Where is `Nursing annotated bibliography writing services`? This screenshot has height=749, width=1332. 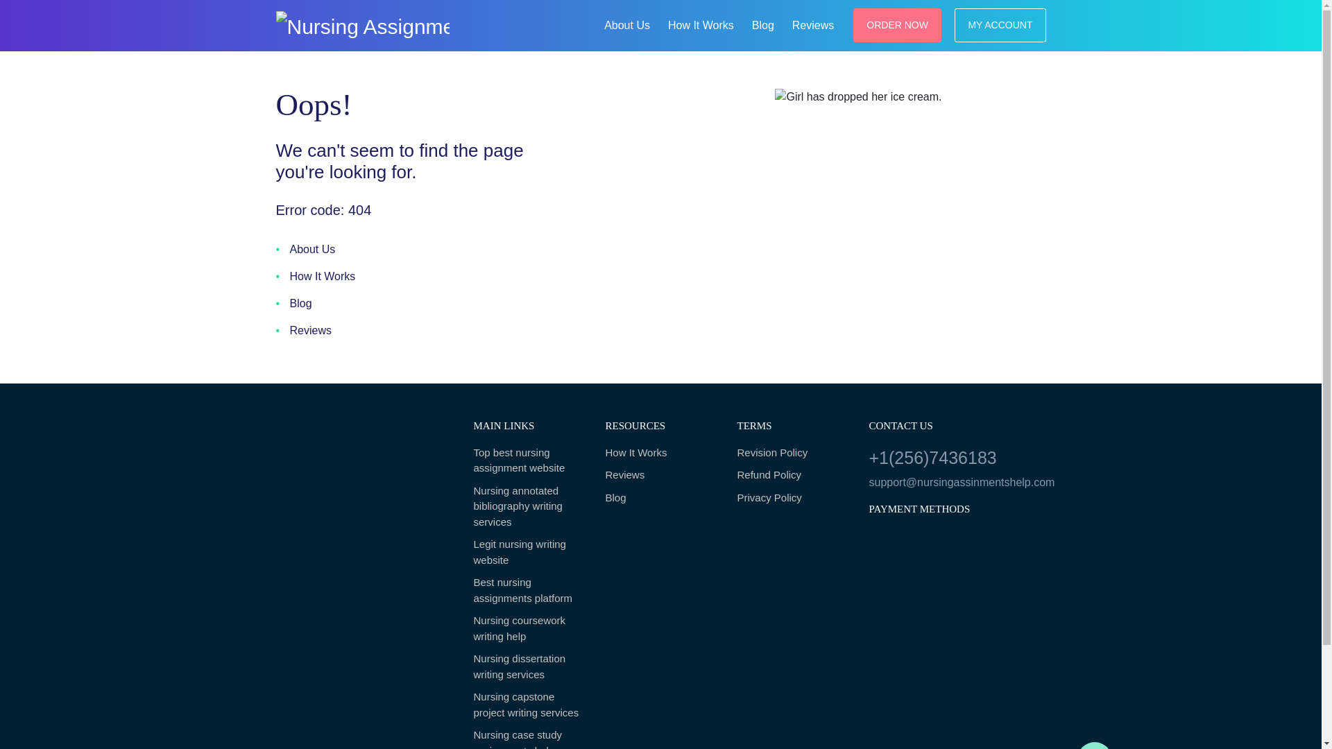
Nursing annotated bibliography writing services is located at coordinates (529, 506).